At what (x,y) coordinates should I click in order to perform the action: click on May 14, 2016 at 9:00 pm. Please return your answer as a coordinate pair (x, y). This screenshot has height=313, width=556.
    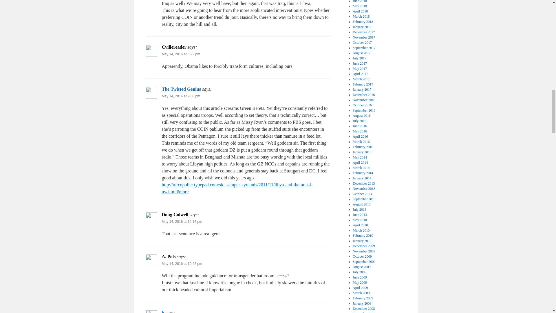
    Looking at the image, I should click on (181, 96).